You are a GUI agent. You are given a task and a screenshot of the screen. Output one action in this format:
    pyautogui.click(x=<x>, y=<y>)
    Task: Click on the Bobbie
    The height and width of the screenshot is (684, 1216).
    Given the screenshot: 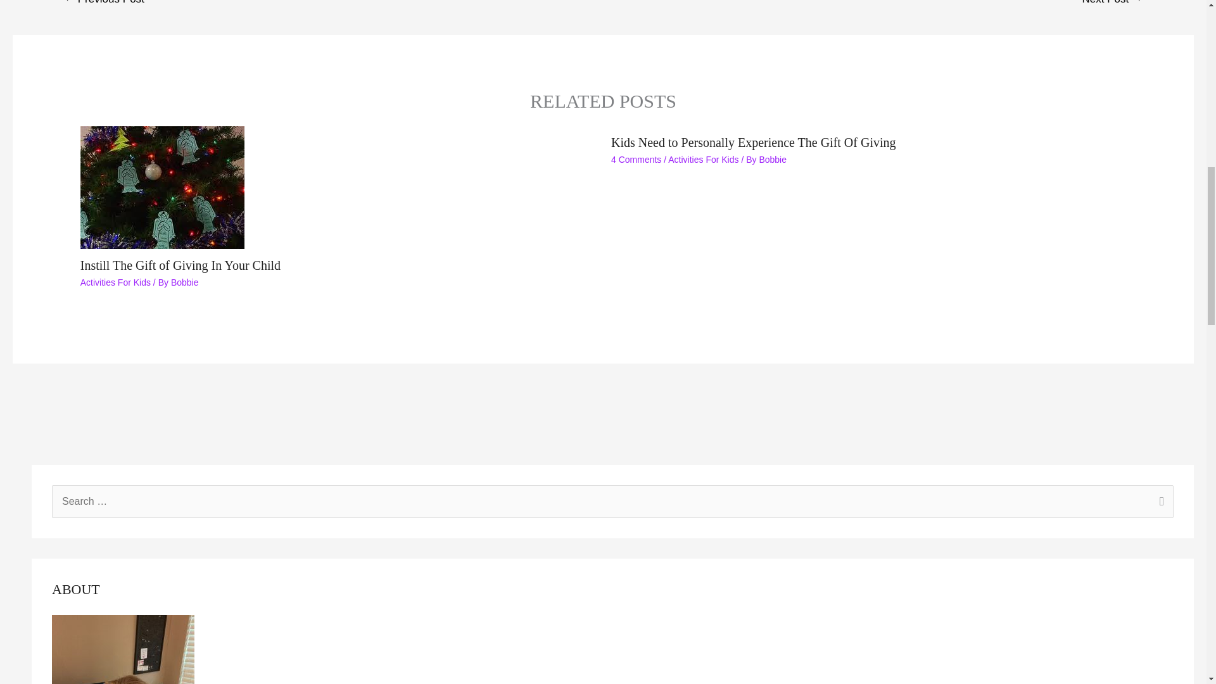 What is the action you would take?
    pyautogui.click(x=185, y=282)
    